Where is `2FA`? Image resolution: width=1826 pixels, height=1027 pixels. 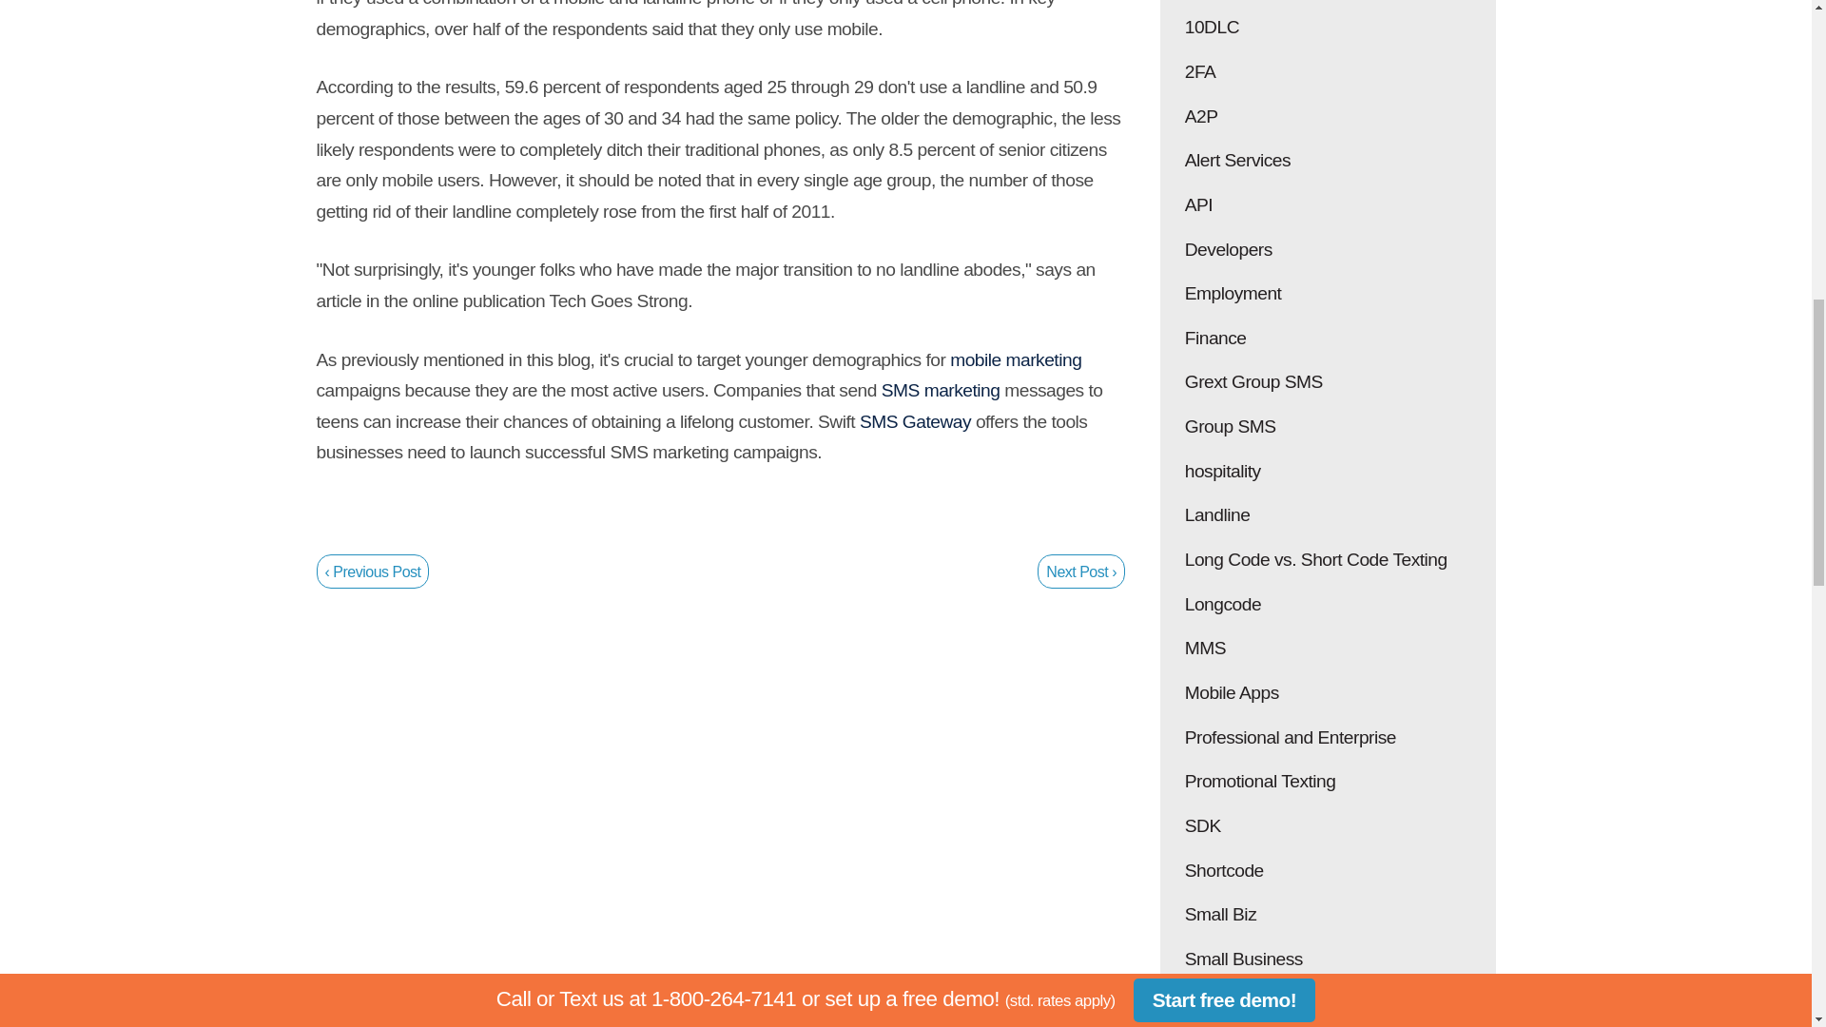 2FA is located at coordinates (1328, 72).